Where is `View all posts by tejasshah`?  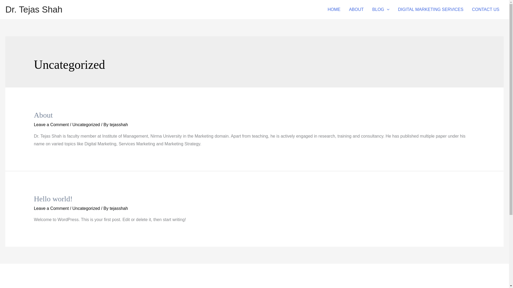
View all posts by tejasshah is located at coordinates (119, 125).